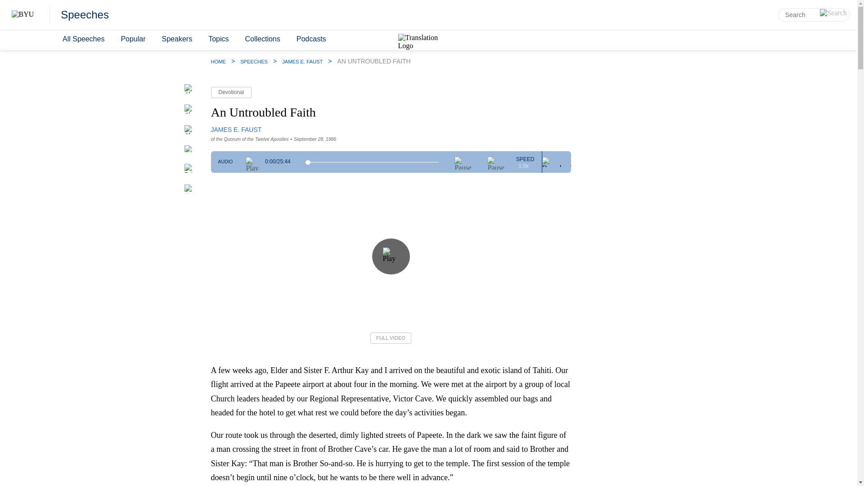 The height and width of the screenshot is (486, 864). I want to click on All Speeches, so click(83, 39).